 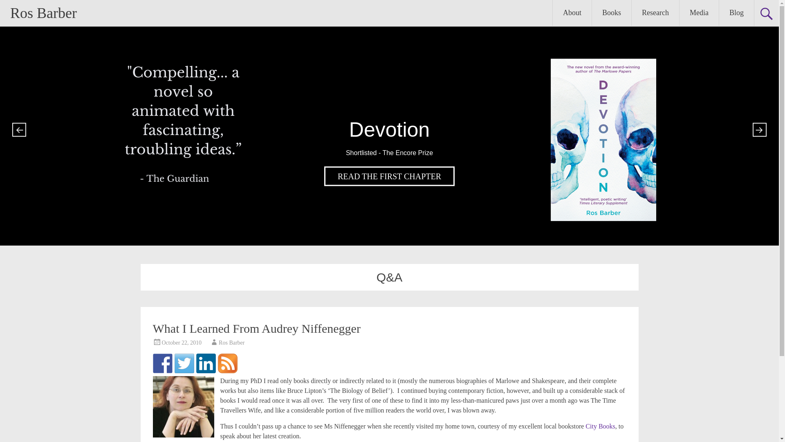 I want to click on Find me on Linked in, so click(x=206, y=363).